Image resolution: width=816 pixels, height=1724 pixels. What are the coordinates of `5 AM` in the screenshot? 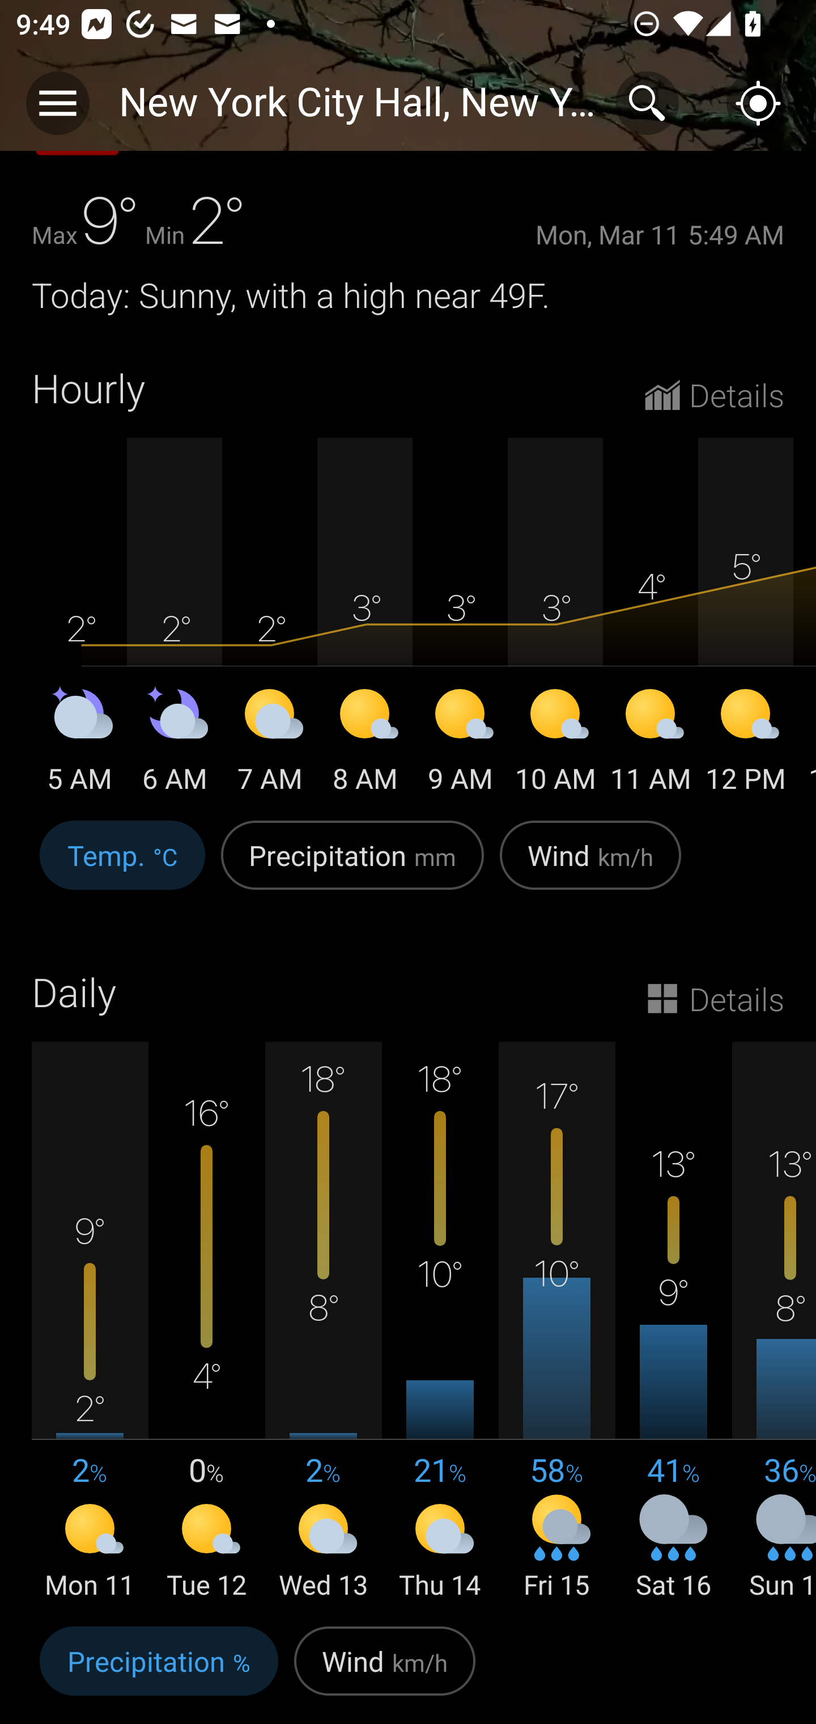 It's located at (79, 743).